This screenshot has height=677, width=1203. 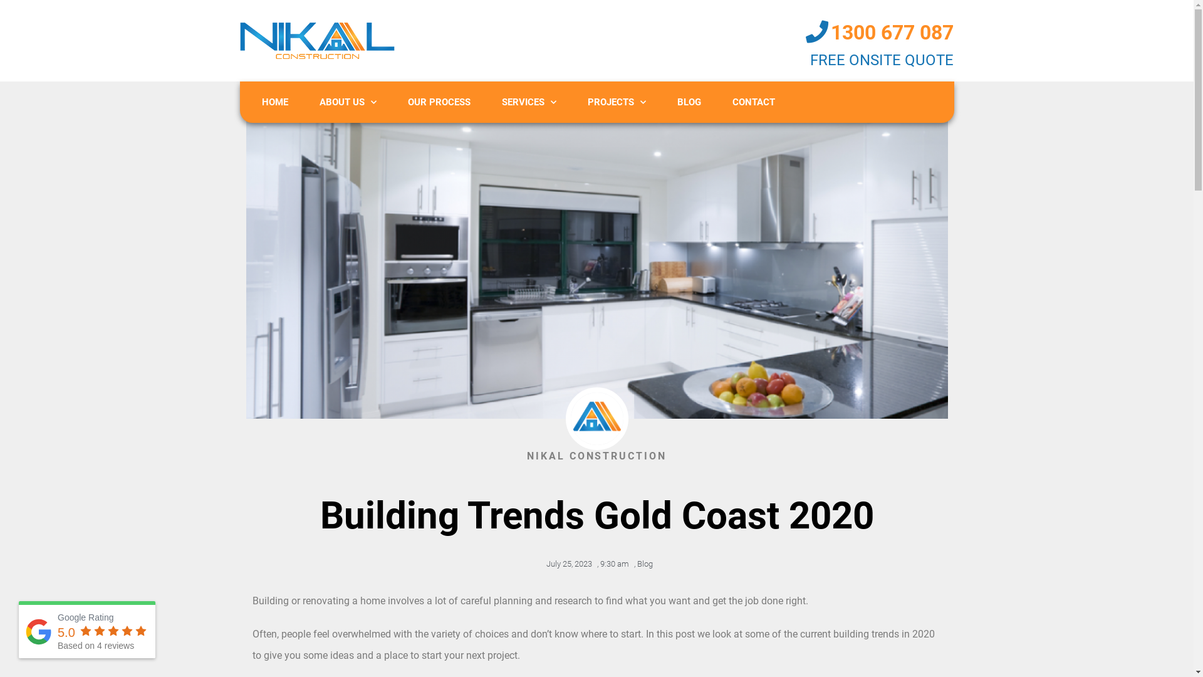 I want to click on July 25, 2023, so click(x=566, y=564).